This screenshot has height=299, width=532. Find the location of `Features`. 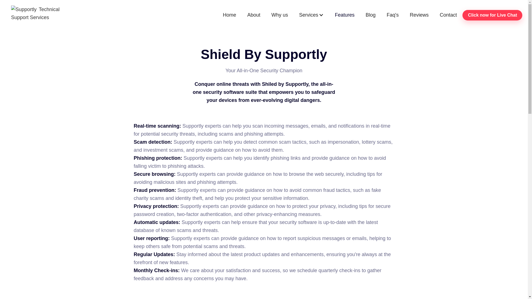

Features is located at coordinates (345, 15).